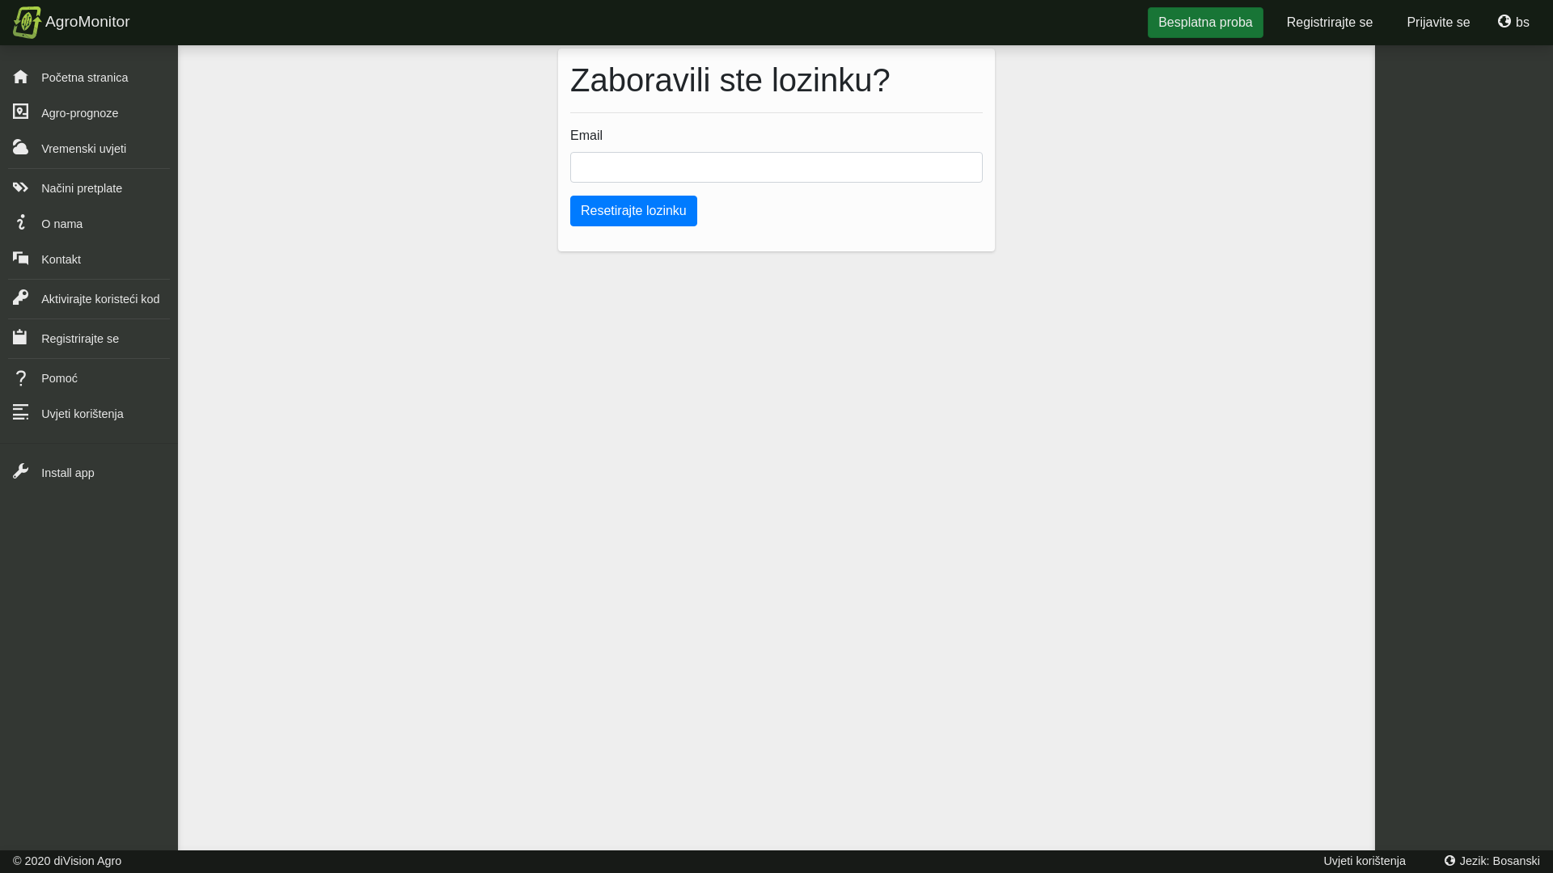 This screenshot has width=1553, height=873. What do you see at coordinates (92, 473) in the screenshot?
I see `Install app` at bounding box center [92, 473].